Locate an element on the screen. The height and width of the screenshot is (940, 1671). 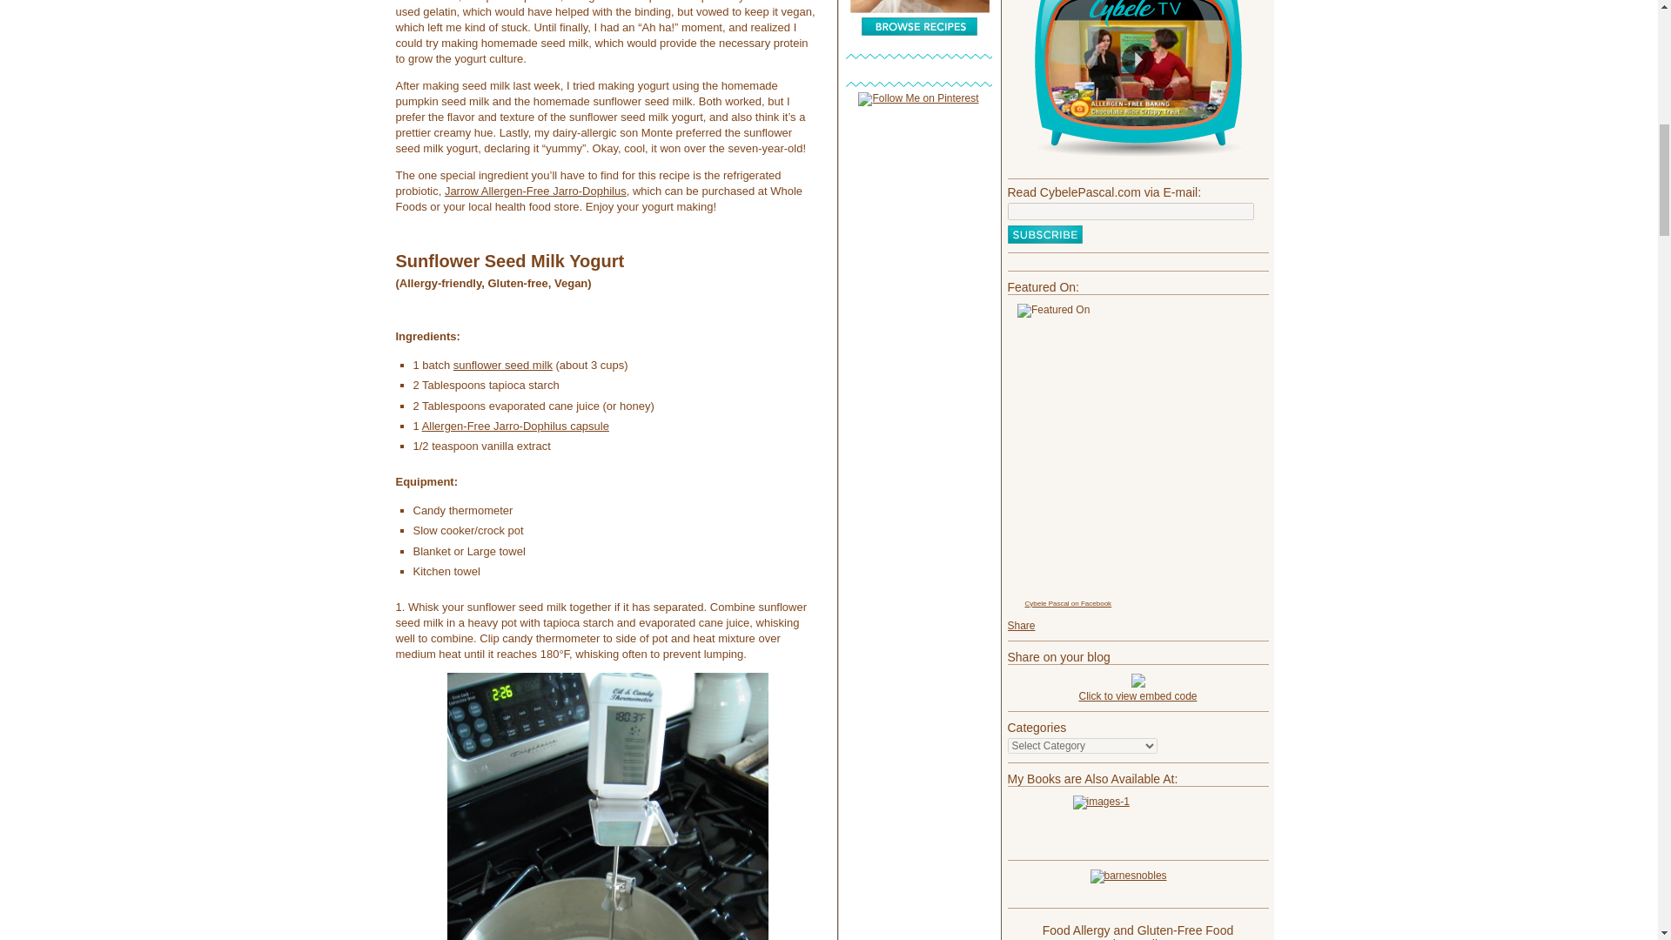
sunflower seed milk is located at coordinates (503, 364).